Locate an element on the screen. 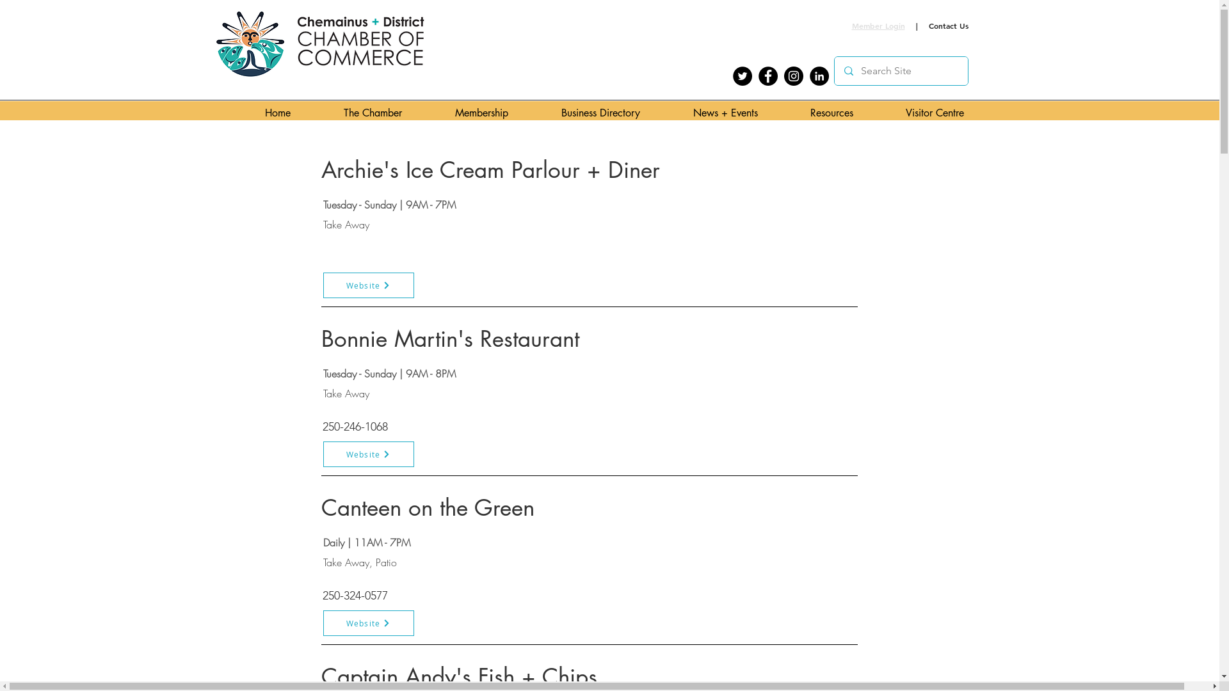 The height and width of the screenshot is (691, 1229). Member Login is located at coordinates (878, 26).